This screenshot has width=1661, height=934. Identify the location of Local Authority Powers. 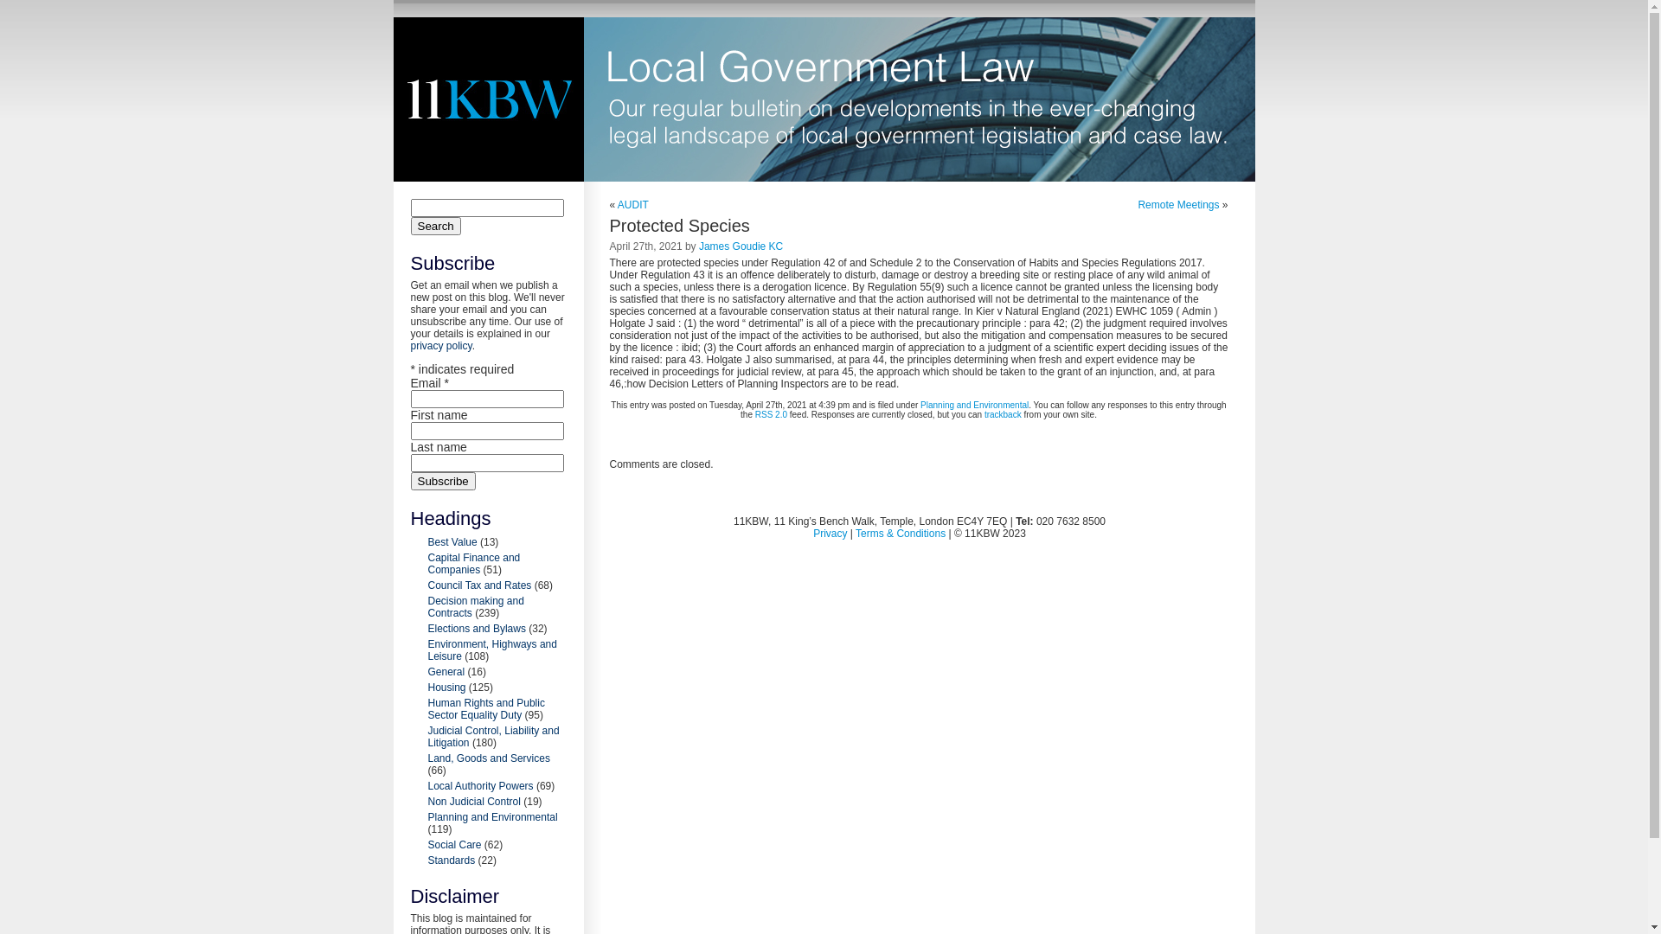
(479, 786).